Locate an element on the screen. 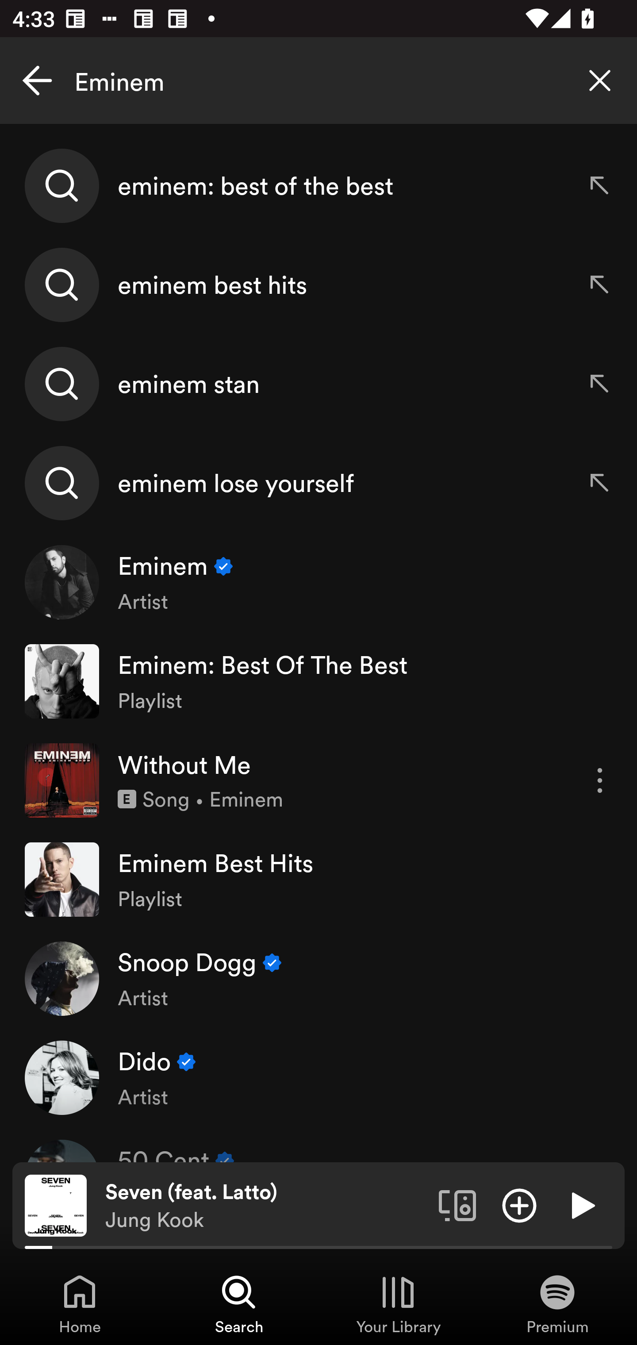 This screenshot has height=1345, width=637. Cancel is located at coordinates (37, 81).